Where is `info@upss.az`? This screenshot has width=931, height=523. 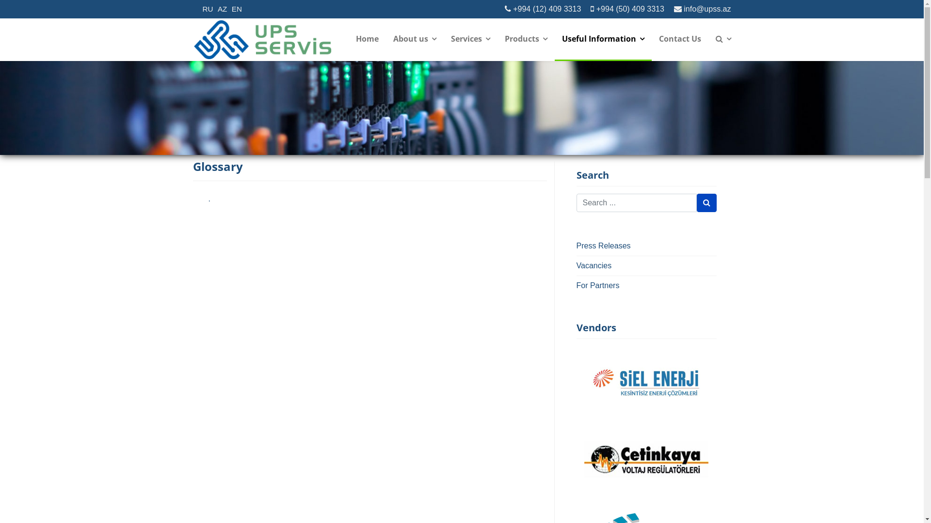 info@upss.az is located at coordinates (707, 9).